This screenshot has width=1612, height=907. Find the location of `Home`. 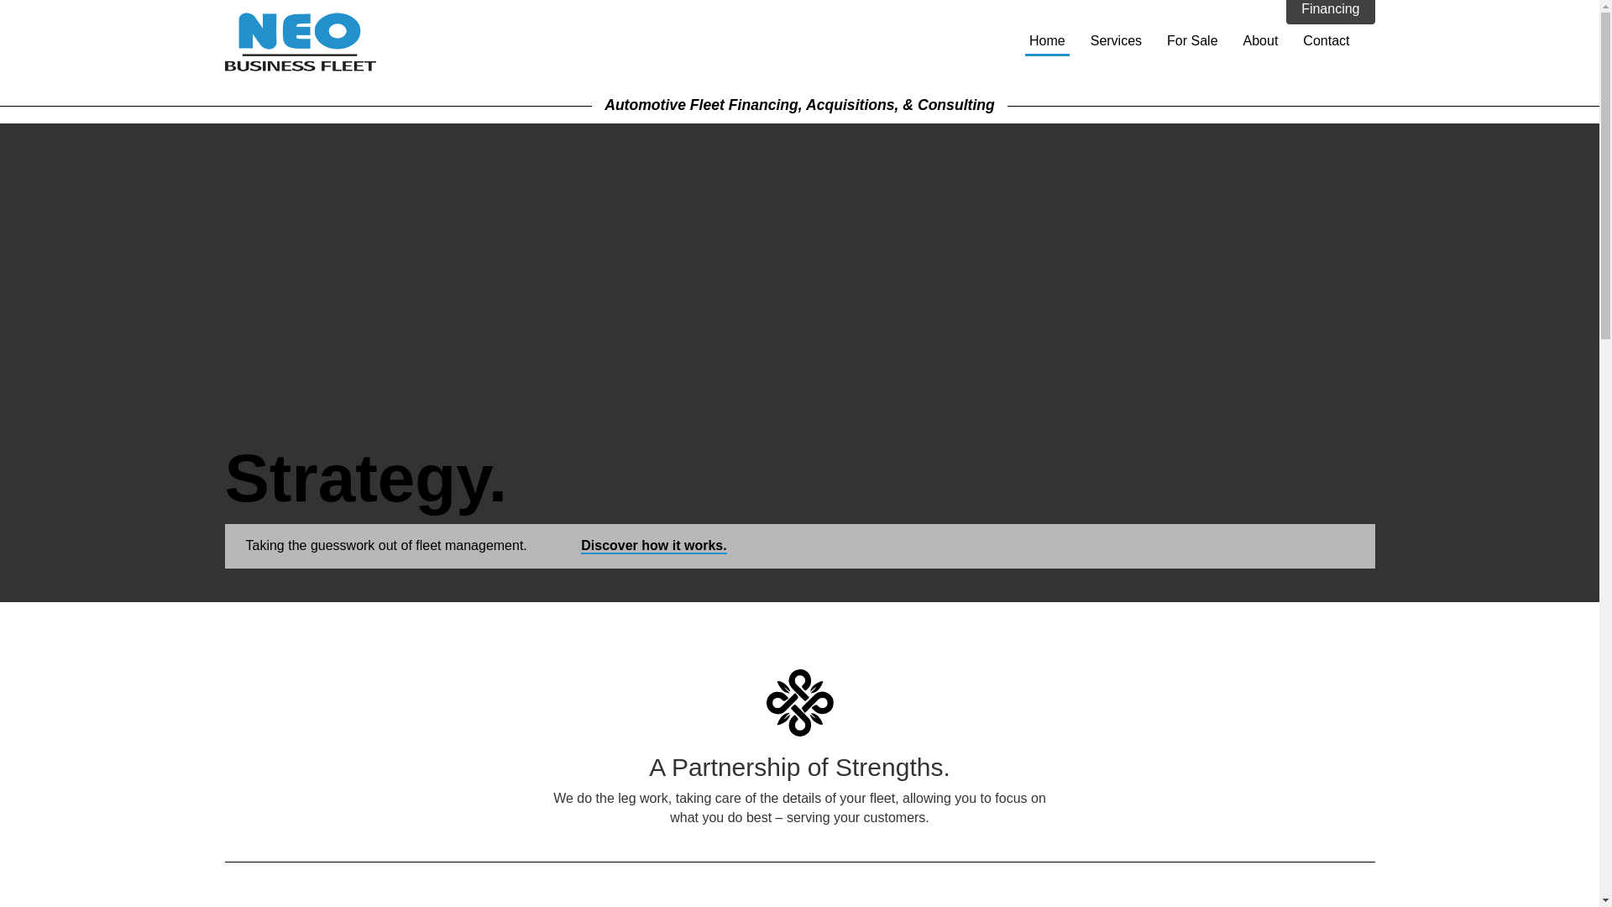

Home is located at coordinates (1048, 42).